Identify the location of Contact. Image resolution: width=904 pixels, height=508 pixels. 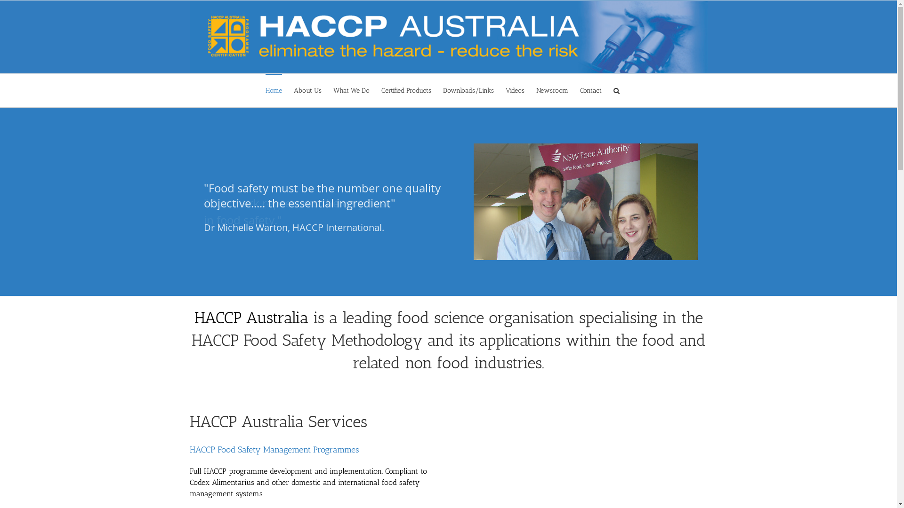
(591, 90).